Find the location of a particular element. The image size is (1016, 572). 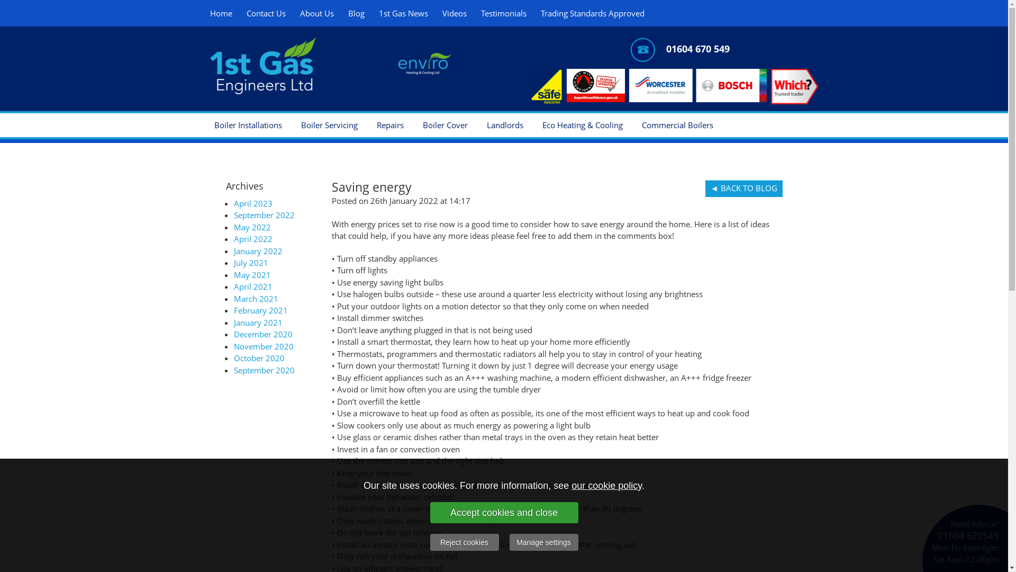

July 2021 is located at coordinates (251, 263).